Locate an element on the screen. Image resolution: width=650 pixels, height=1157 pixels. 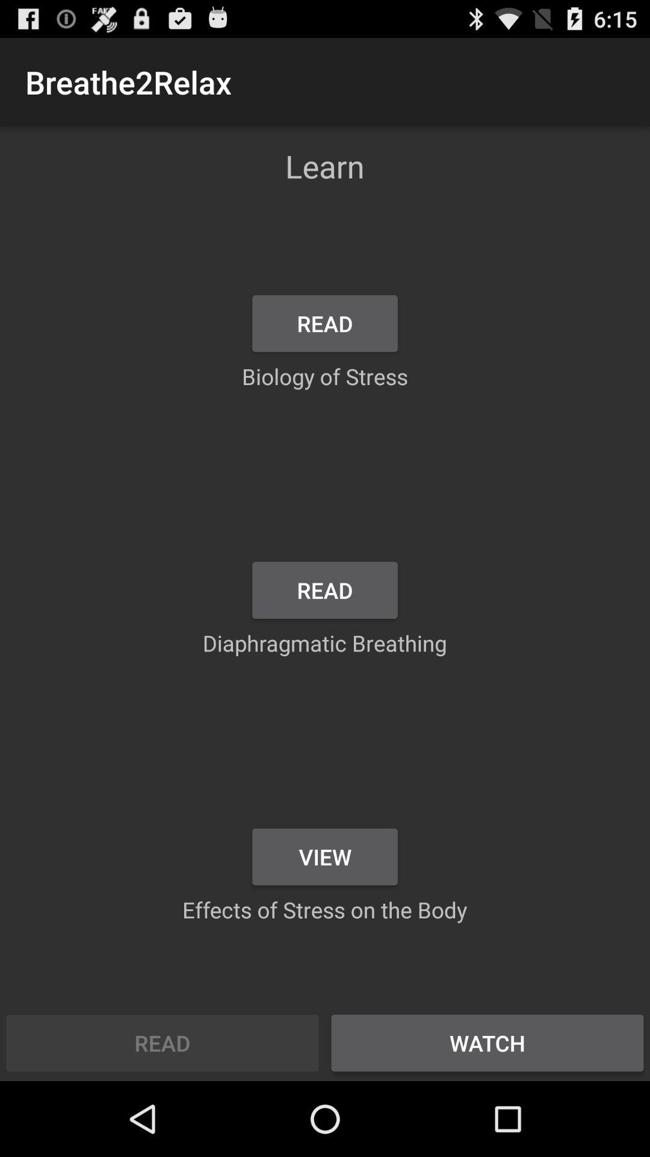
choose the watch item is located at coordinates (487, 1043).